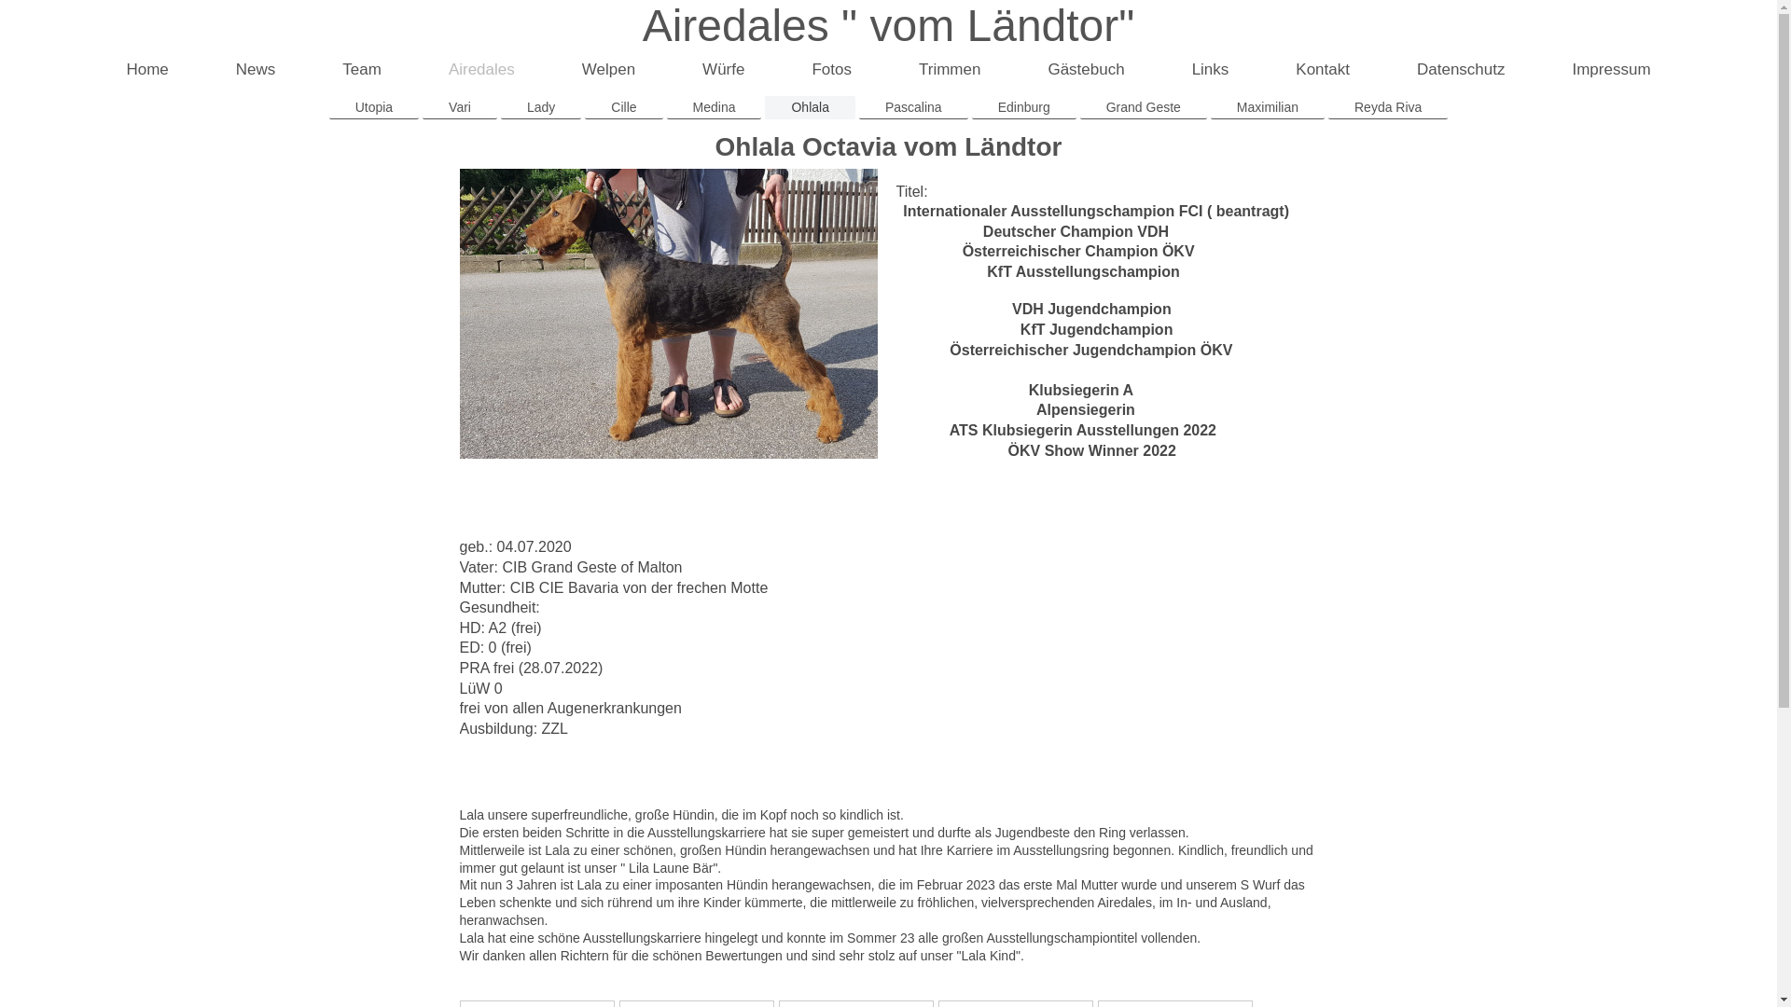 Image resolution: width=1791 pixels, height=1007 pixels. Describe the element at coordinates (1268, 108) in the screenshot. I see `Maximilian` at that location.